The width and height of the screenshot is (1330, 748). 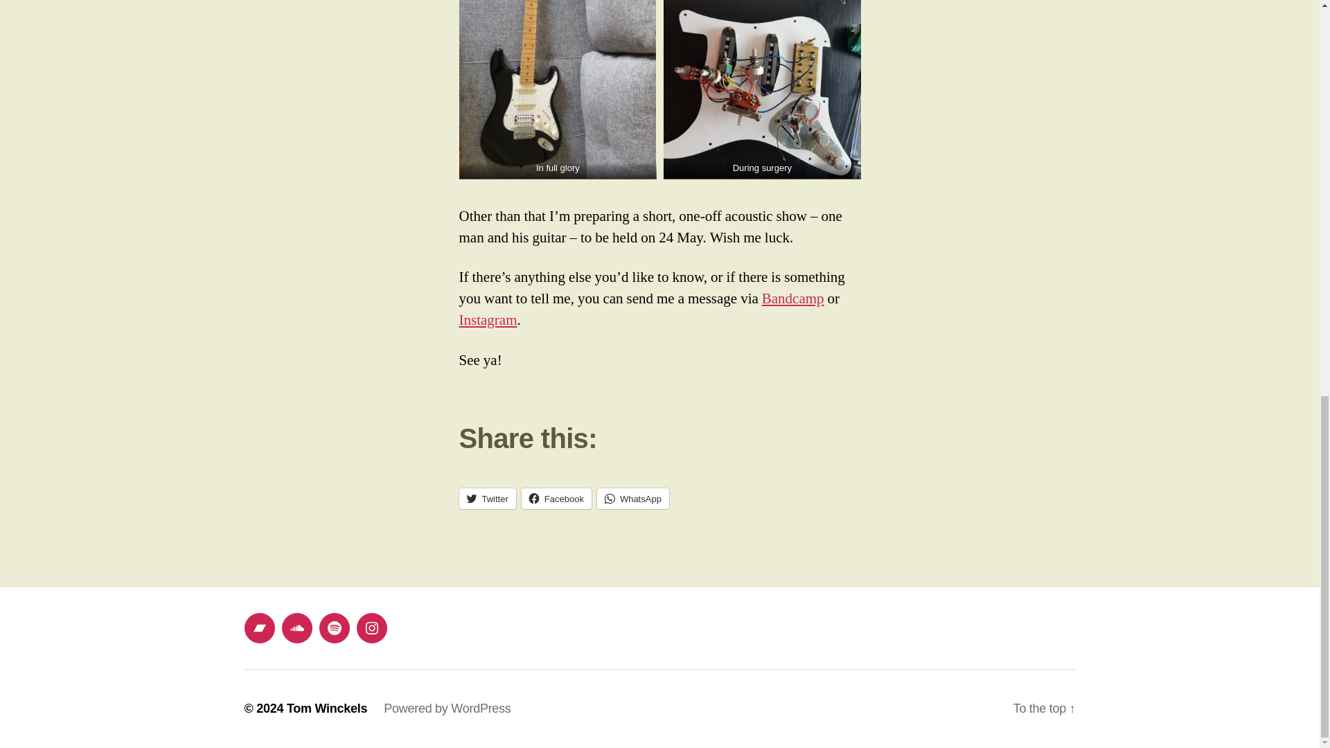 What do you see at coordinates (258, 627) in the screenshot?
I see `Bandcamp` at bounding box center [258, 627].